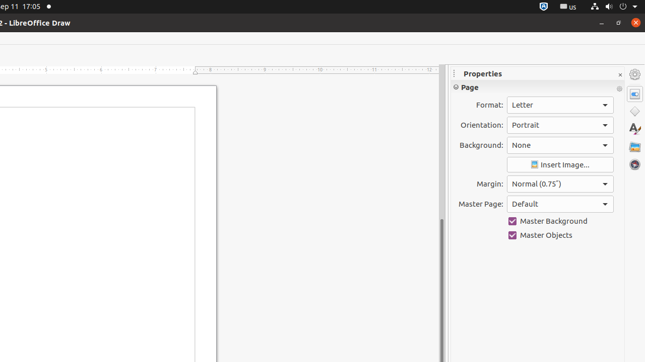 The image size is (645, 362). What do you see at coordinates (560, 125) in the screenshot?
I see `Orientation:` at bounding box center [560, 125].